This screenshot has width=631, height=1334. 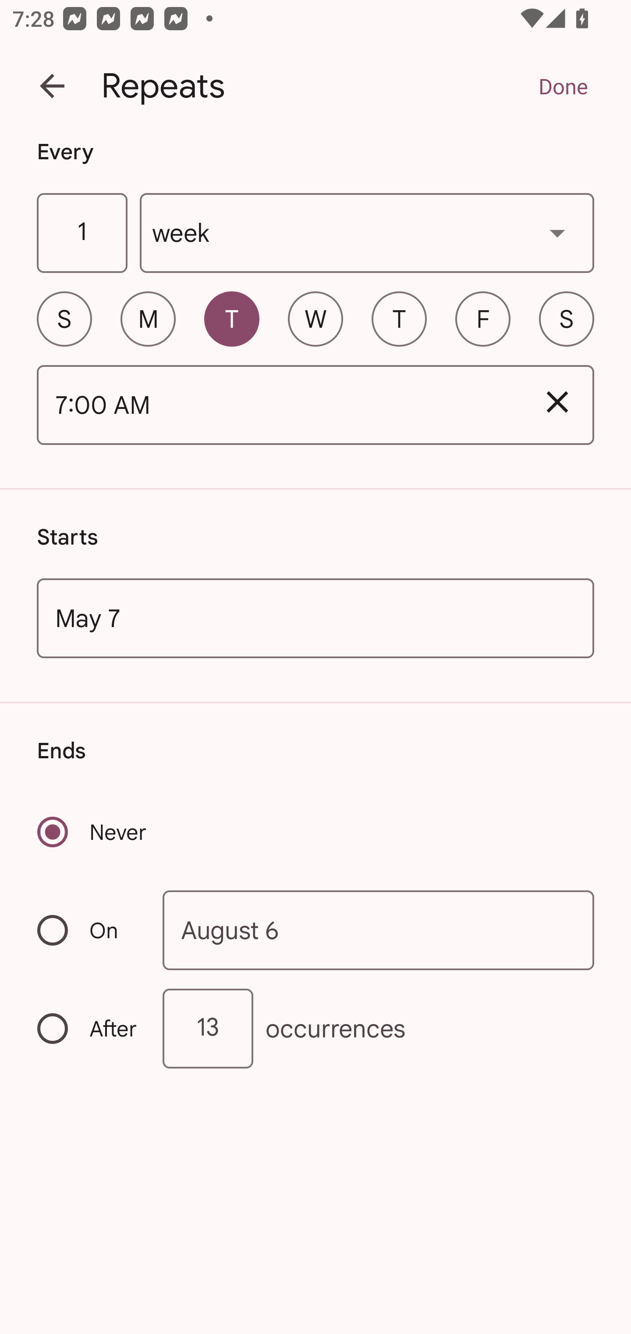 What do you see at coordinates (93, 832) in the screenshot?
I see `Never Recurrence never ends` at bounding box center [93, 832].